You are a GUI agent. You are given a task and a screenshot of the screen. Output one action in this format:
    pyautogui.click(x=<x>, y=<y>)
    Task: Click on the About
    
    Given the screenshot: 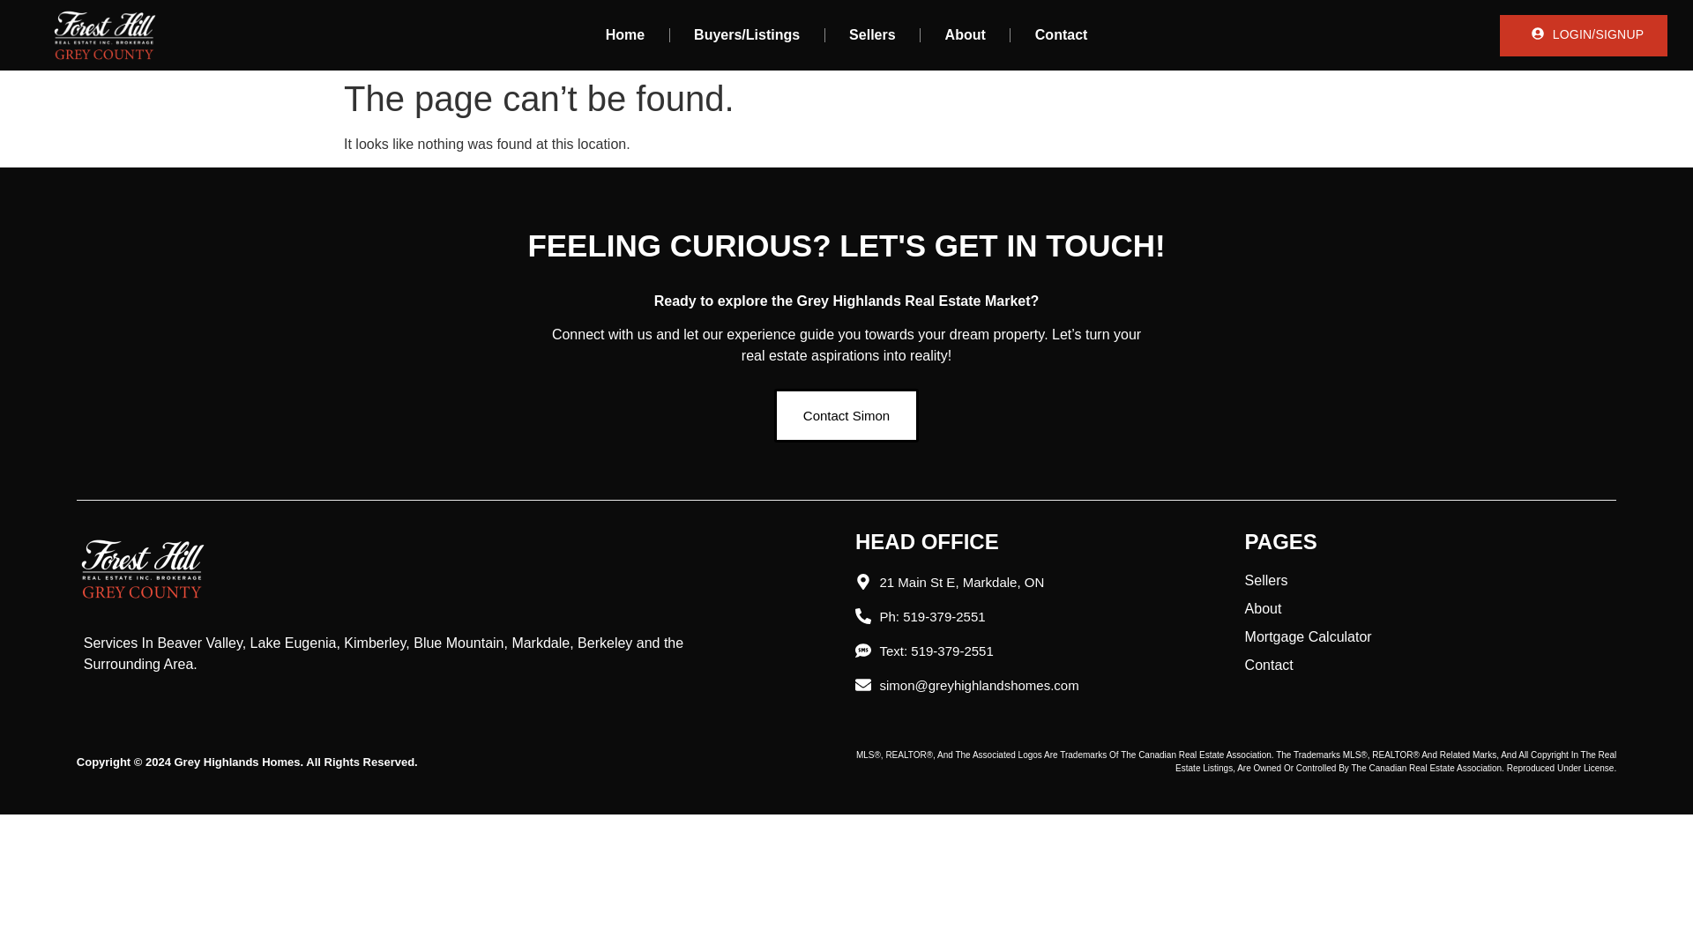 What is the action you would take?
    pyautogui.click(x=966, y=35)
    